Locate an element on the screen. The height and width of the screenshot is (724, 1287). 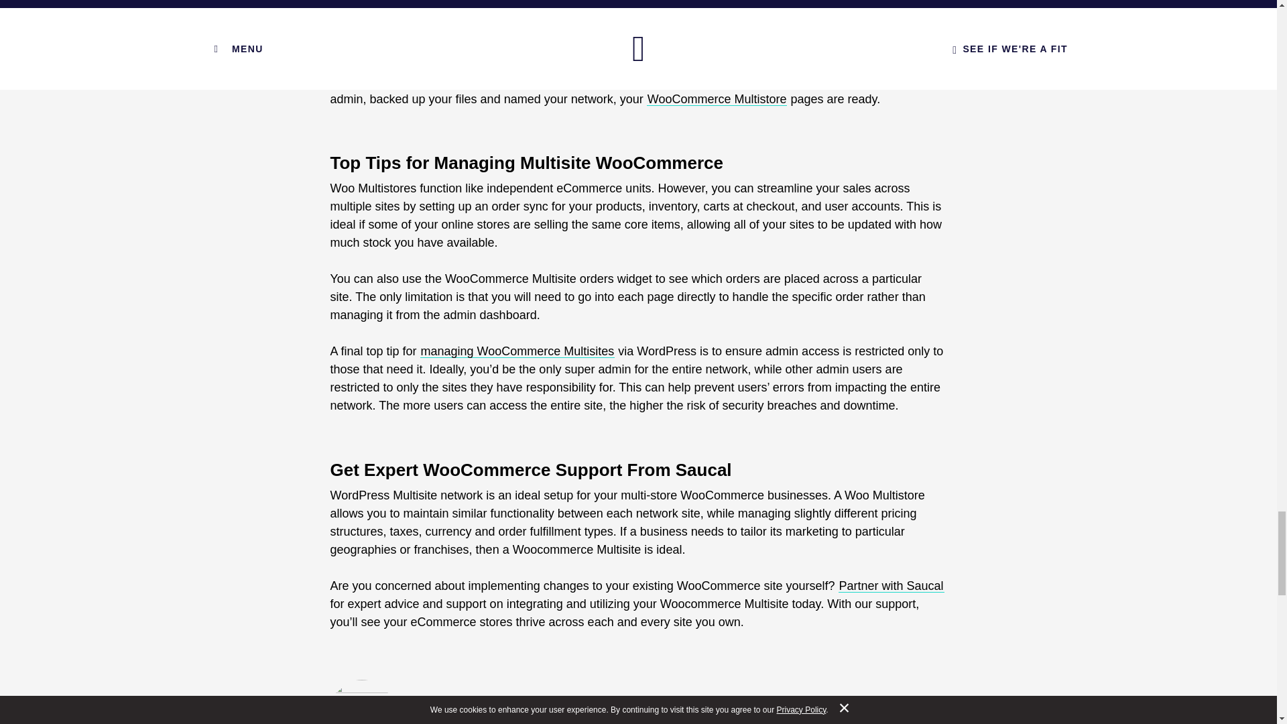
Partner with Saucal is located at coordinates (892, 586).